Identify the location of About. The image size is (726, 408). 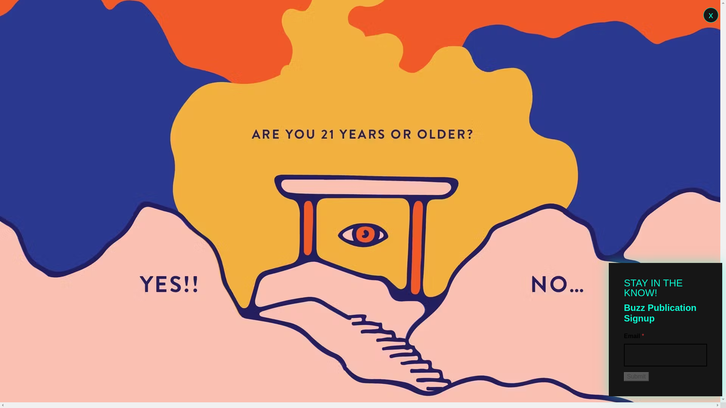
(117, 15).